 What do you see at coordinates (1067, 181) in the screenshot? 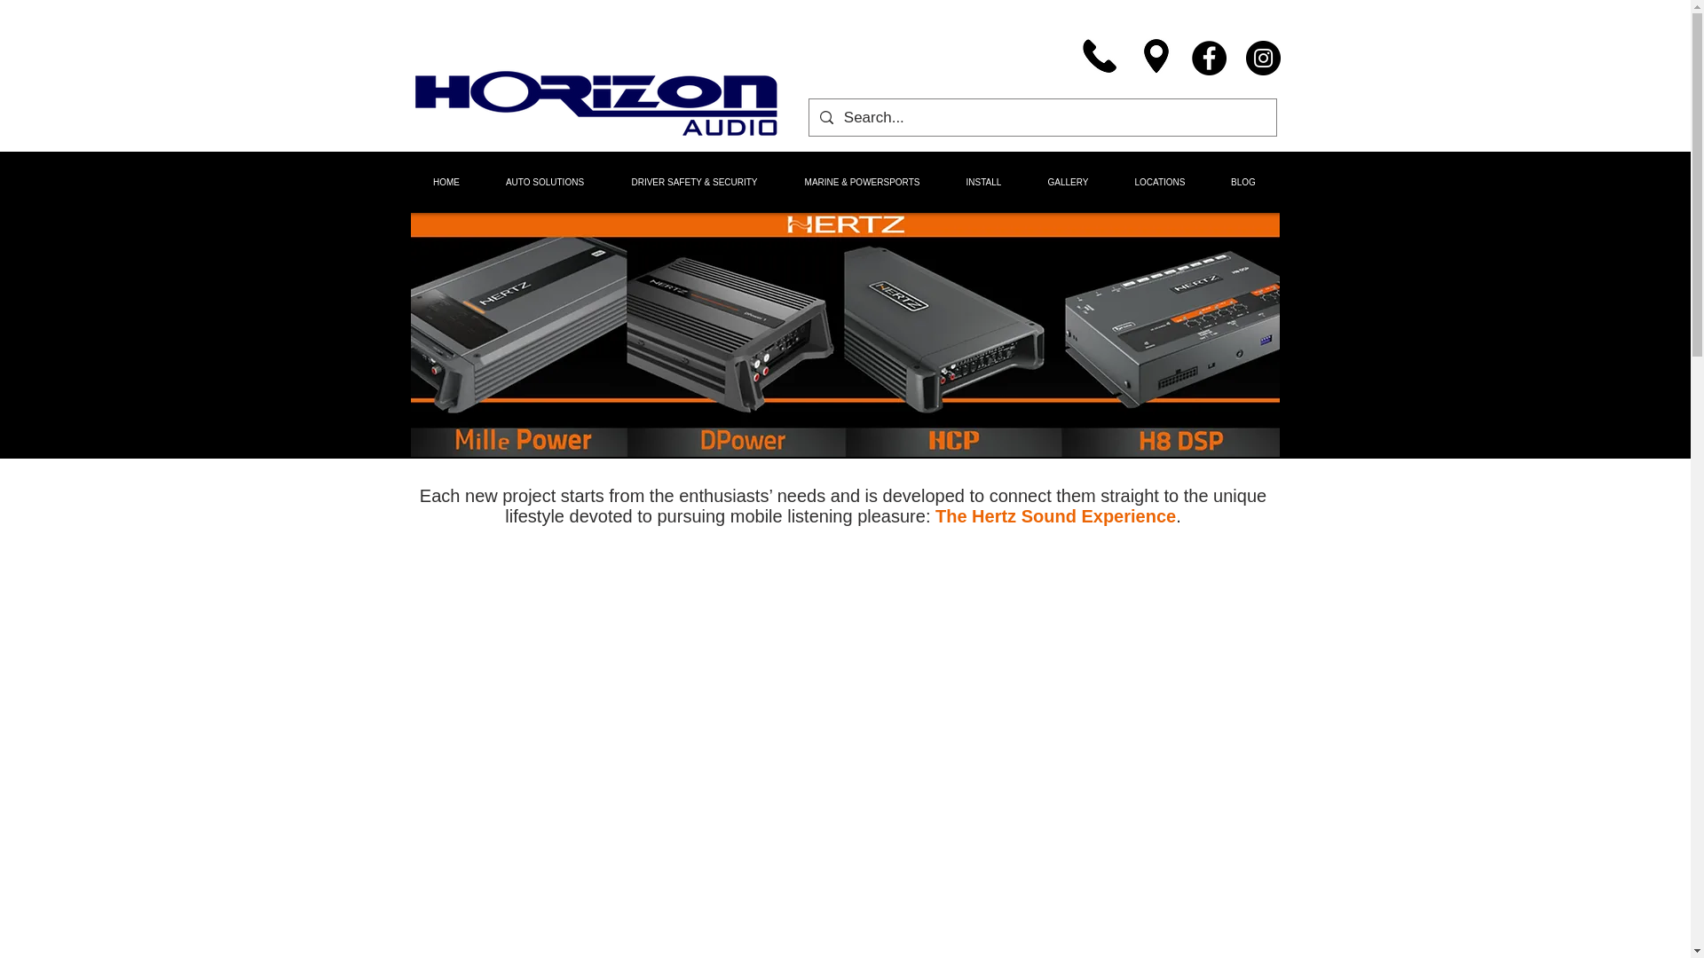
I see `GALLERY` at bounding box center [1067, 181].